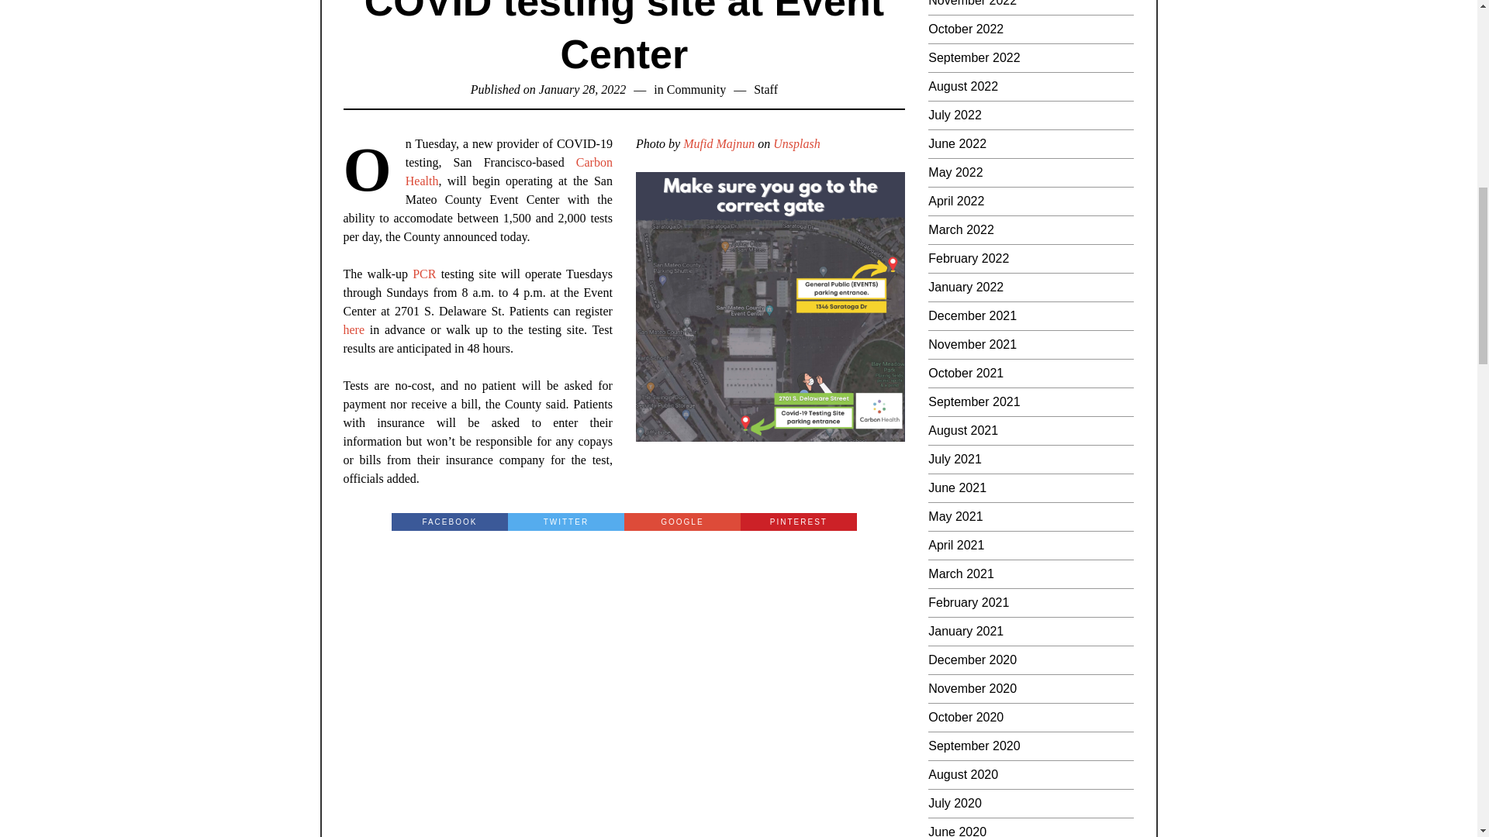  What do you see at coordinates (423, 273) in the screenshot?
I see `PCR` at bounding box center [423, 273].